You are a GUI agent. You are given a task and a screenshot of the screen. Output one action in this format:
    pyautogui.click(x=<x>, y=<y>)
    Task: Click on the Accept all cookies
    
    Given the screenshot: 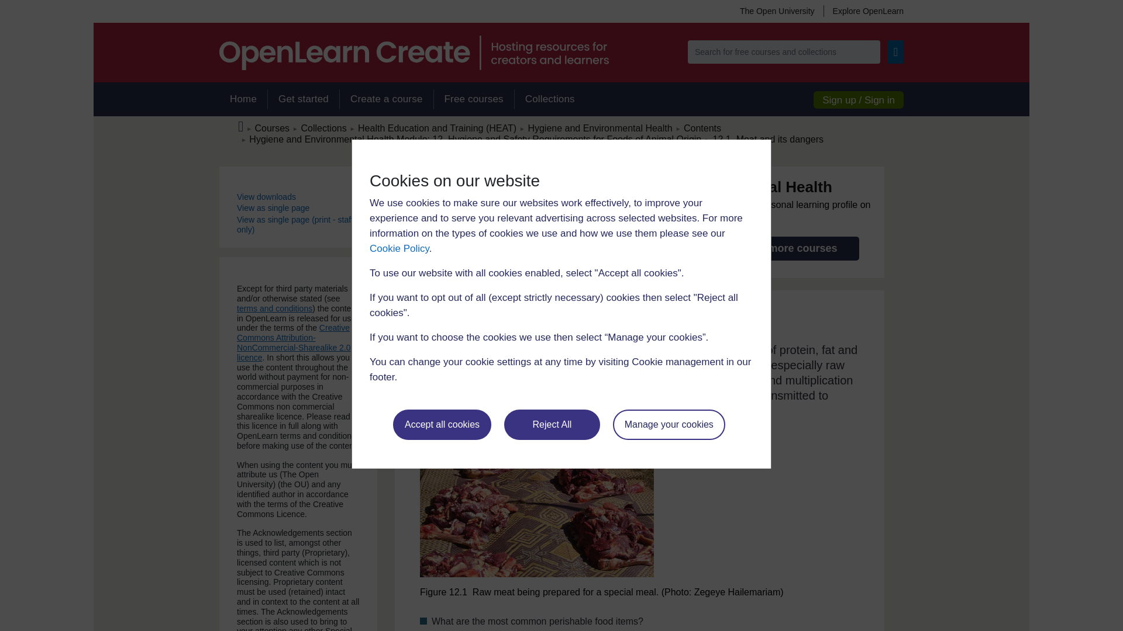 What is the action you would take?
    pyautogui.click(x=442, y=424)
    